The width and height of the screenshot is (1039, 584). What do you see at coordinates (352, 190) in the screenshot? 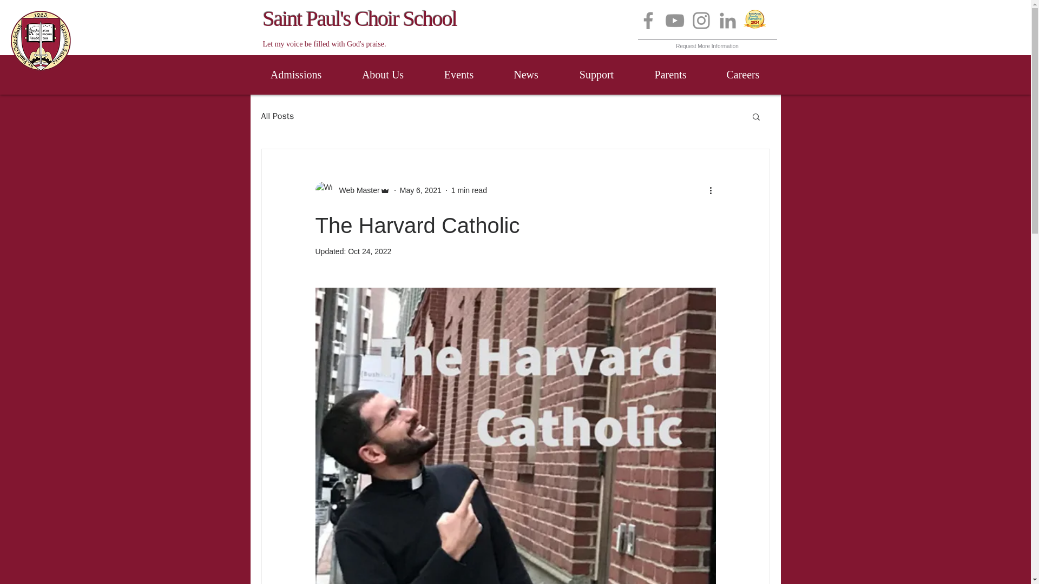
I see `Web Master` at bounding box center [352, 190].